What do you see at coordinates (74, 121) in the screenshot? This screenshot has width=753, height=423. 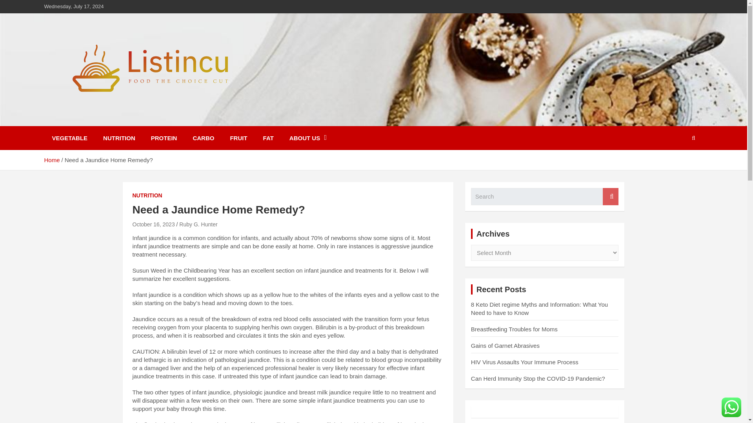 I see `Listincu` at bounding box center [74, 121].